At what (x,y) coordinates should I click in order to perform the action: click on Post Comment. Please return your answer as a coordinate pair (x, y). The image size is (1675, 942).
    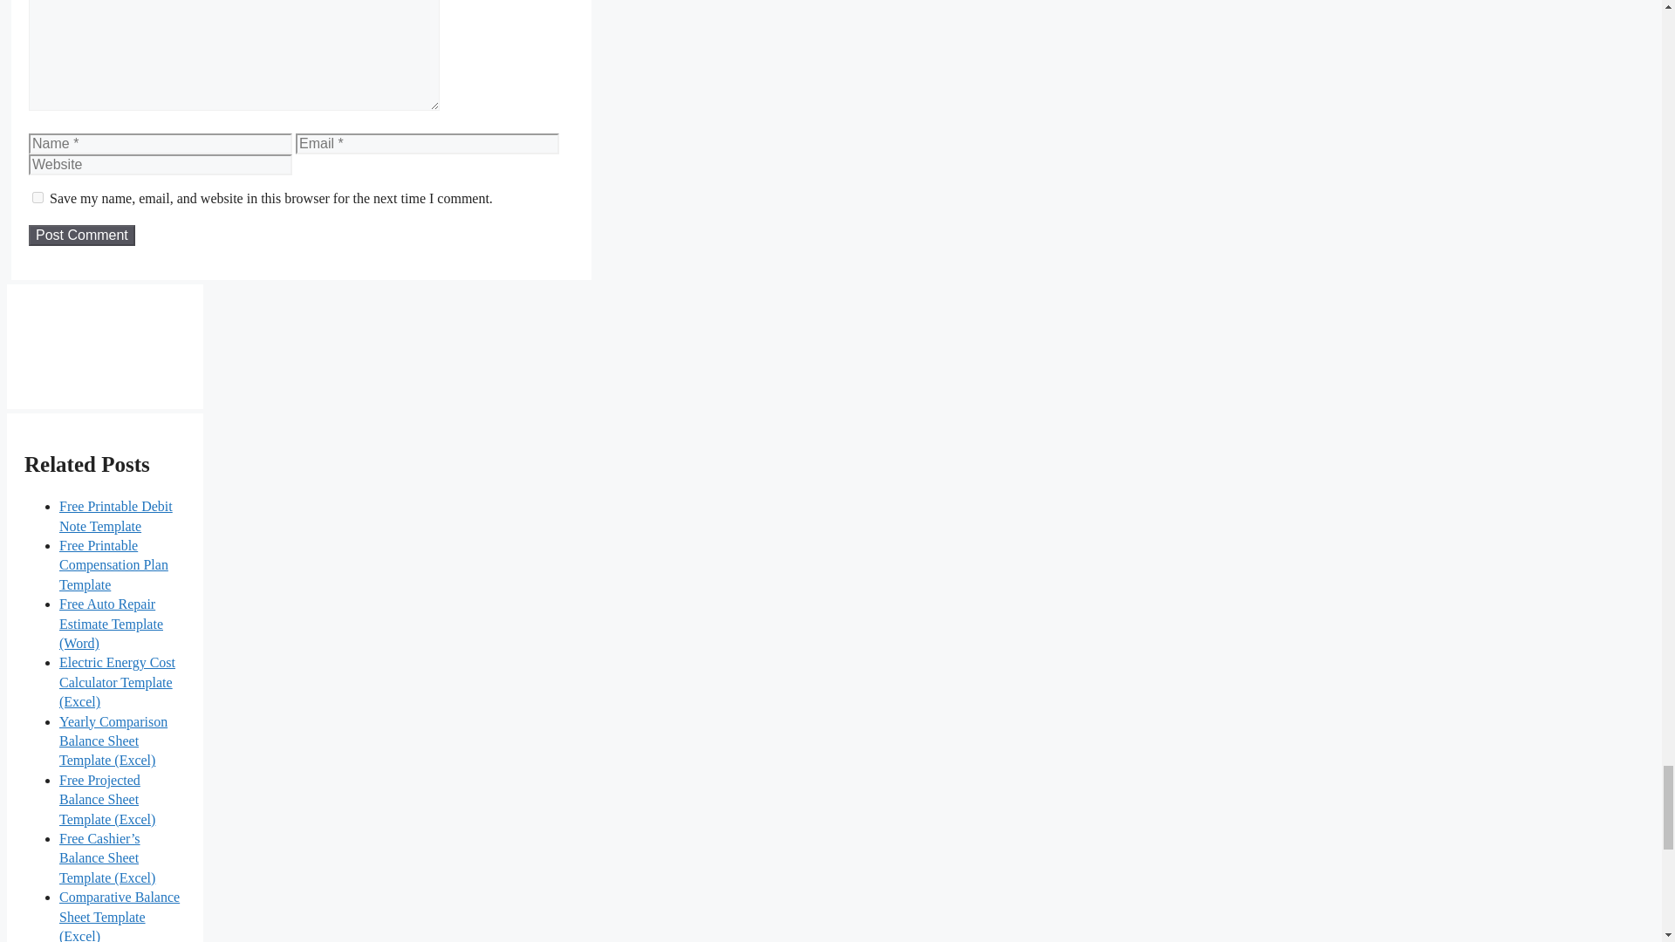
    Looking at the image, I should click on (82, 235).